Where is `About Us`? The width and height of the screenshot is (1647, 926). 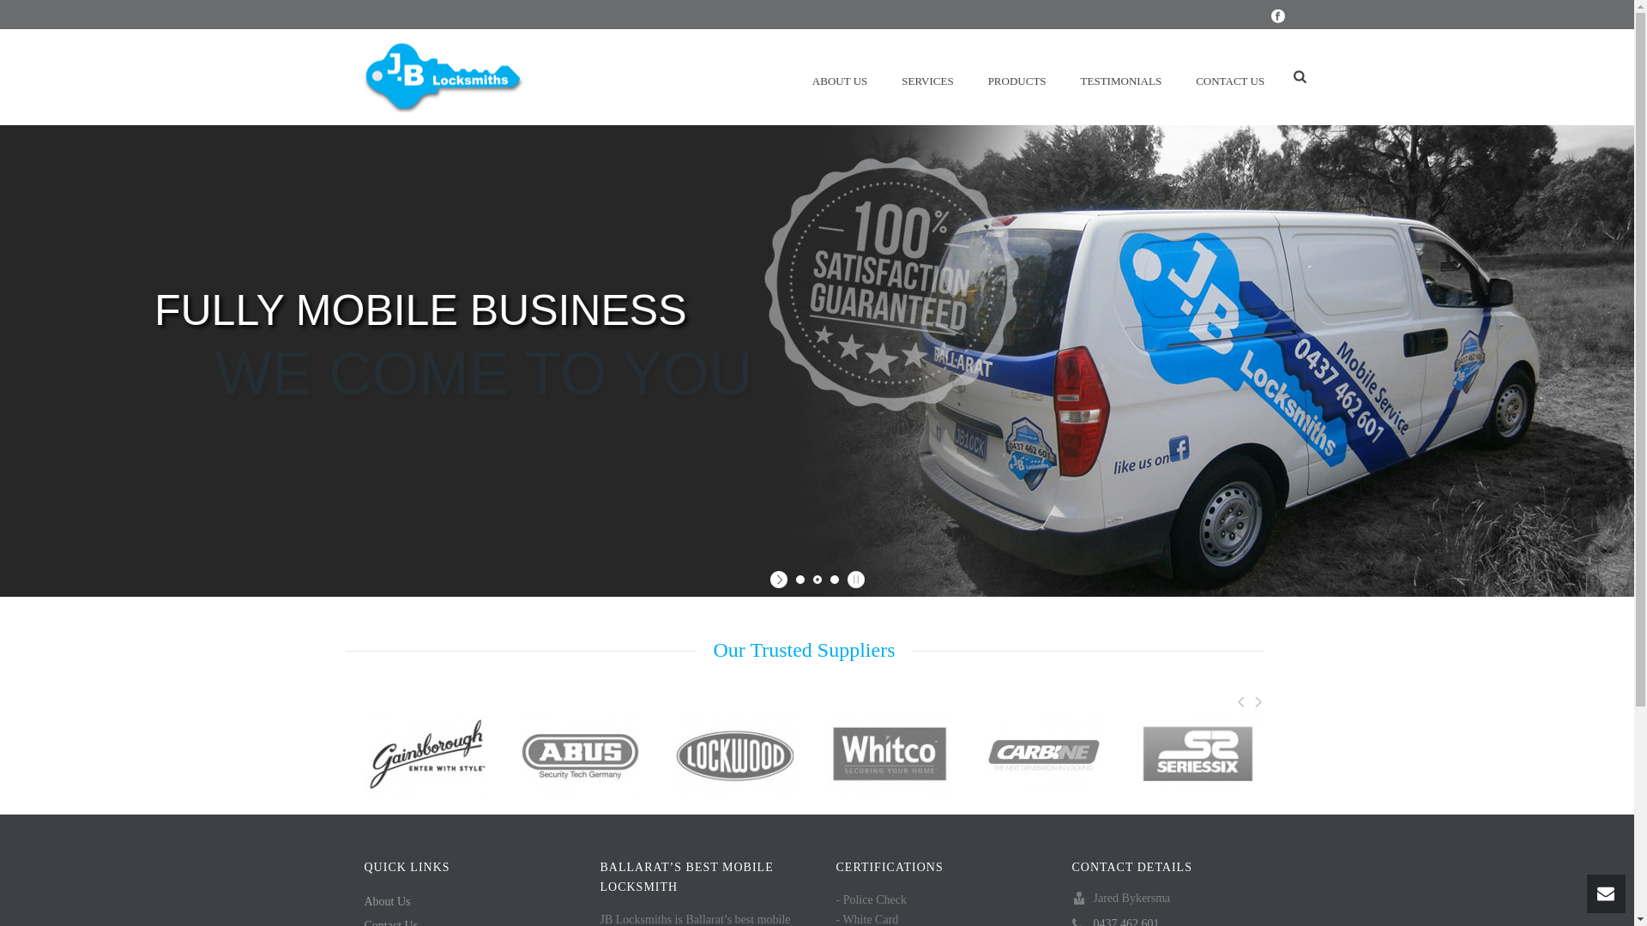 About Us is located at coordinates (387, 902).